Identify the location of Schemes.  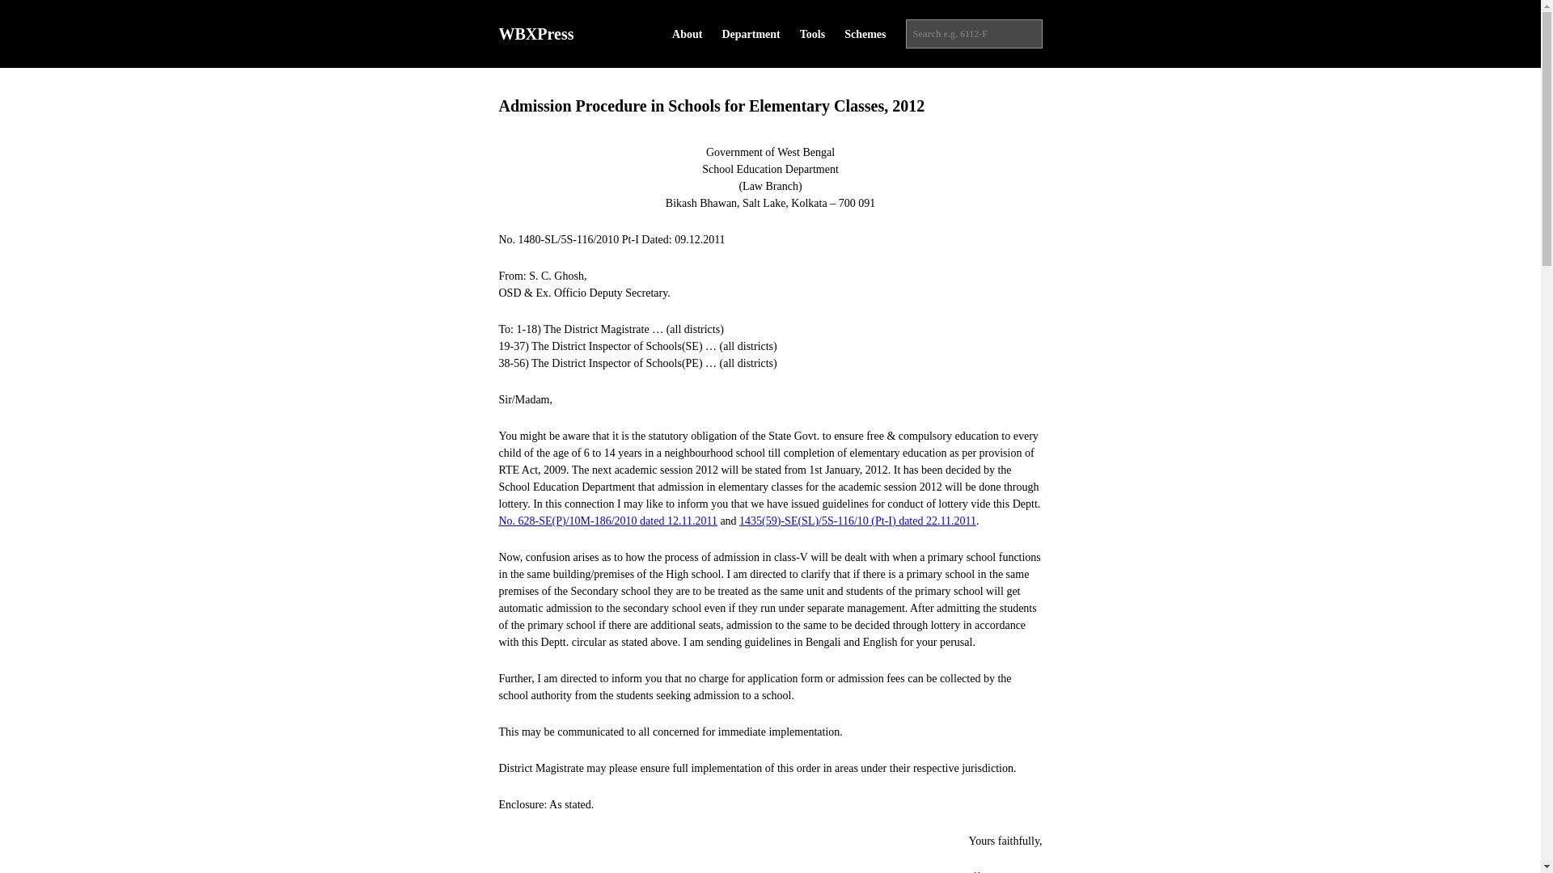
(865, 34).